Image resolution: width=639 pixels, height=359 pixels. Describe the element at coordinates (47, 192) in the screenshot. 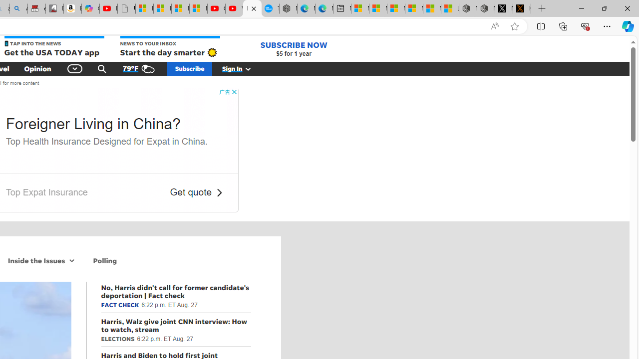

I see `Top Expat Insurance` at that location.